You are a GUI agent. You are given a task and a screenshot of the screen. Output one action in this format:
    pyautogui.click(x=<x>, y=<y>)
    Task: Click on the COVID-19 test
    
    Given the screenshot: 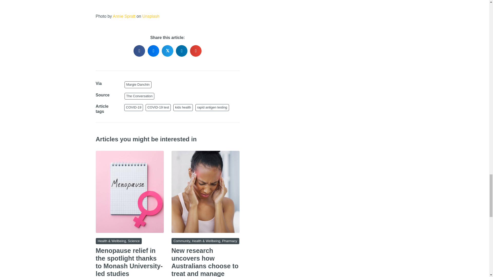 What is the action you would take?
    pyautogui.click(x=158, y=108)
    